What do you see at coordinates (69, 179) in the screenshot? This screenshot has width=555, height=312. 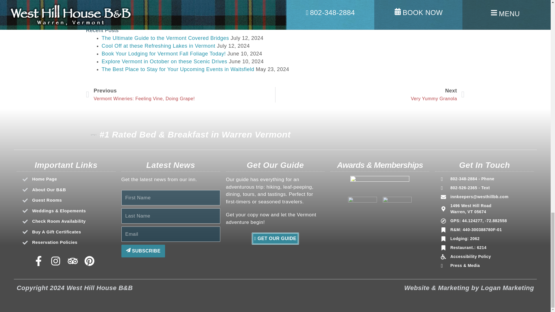 I see `Guest Rooms` at bounding box center [69, 179].